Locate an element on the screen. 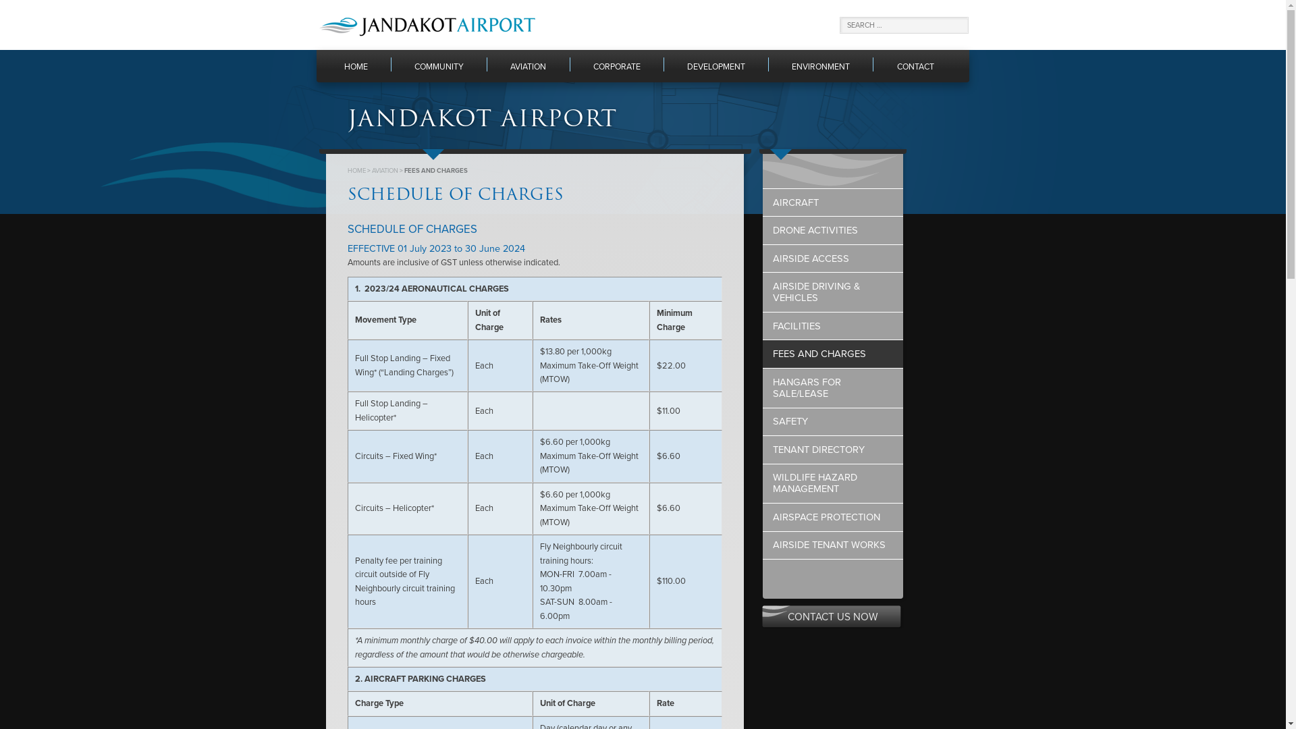  HANGARS FOR SALE/LEASE is located at coordinates (833, 388).